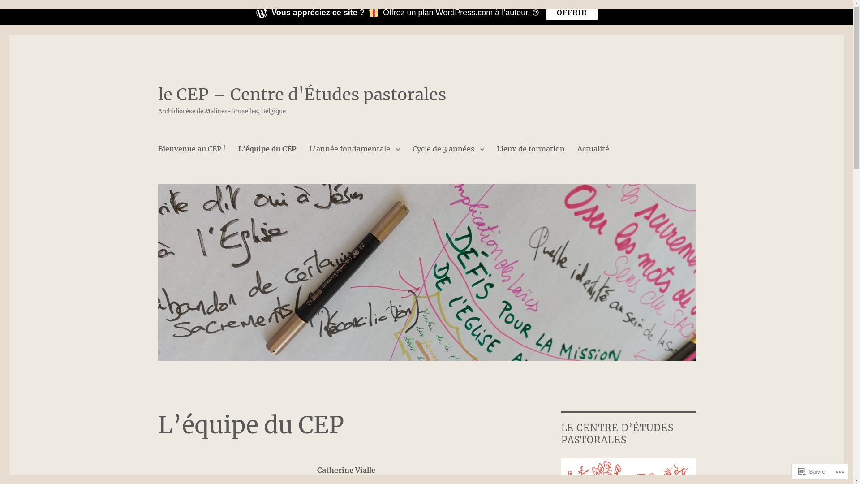 Image resolution: width=860 pixels, height=484 pixels. What do you see at coordinates (572, 13) in the screenshot?
I see `OFFRIR` at bounding box center [572, 13].